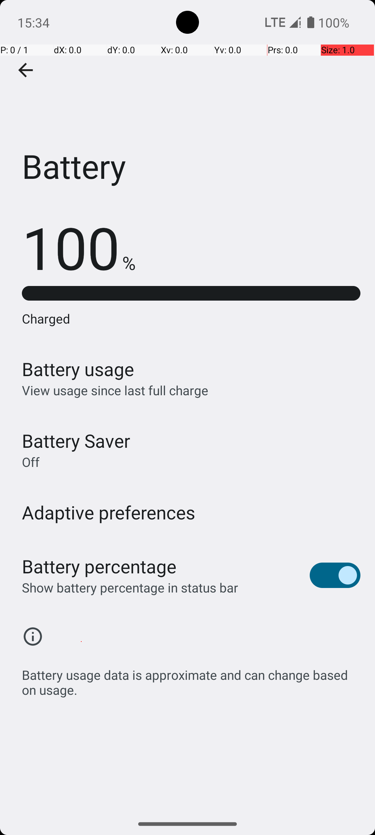  Describe the element at coordinates (130, 587) in the screenshot. I see `Show battery percentage in status bar` at that location.